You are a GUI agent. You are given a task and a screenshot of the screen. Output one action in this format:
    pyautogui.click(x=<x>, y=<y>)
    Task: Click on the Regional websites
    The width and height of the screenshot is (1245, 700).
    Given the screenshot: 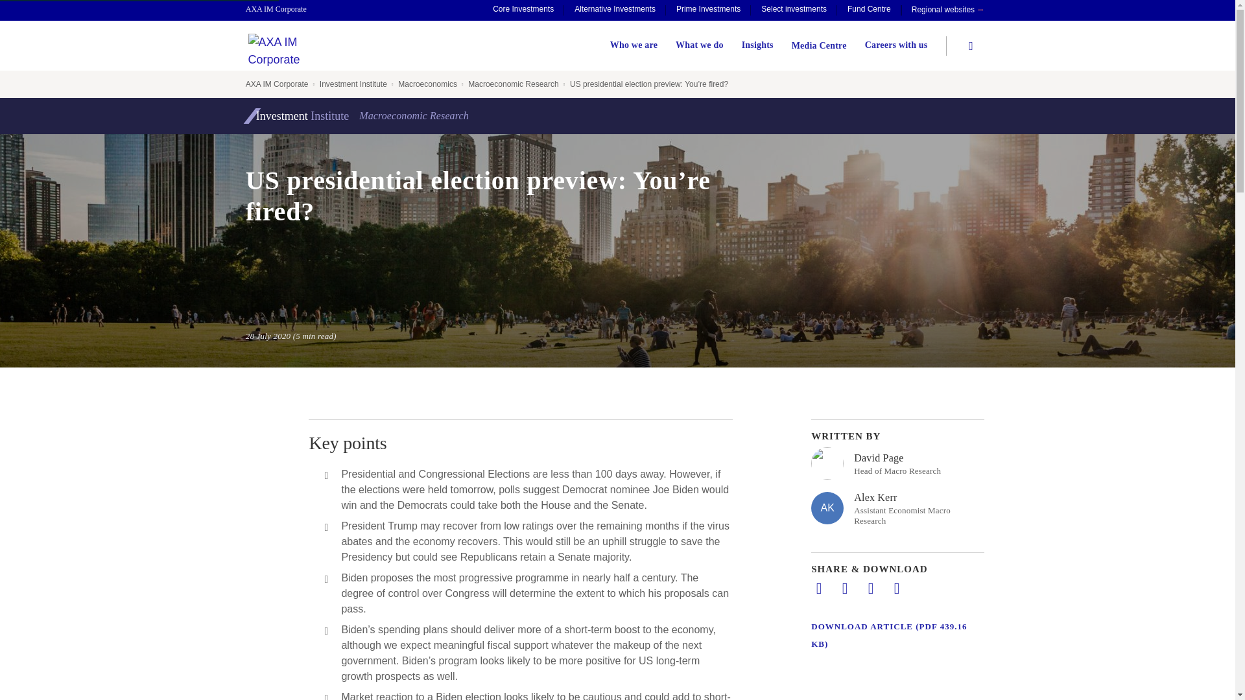 What is the action you would take?
    pyautogui.click(x=947, y=10)
    